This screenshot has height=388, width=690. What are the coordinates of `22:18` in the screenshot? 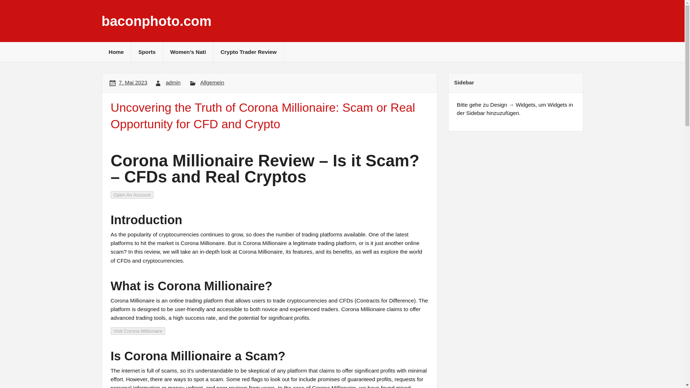 It's located at (133, 82).